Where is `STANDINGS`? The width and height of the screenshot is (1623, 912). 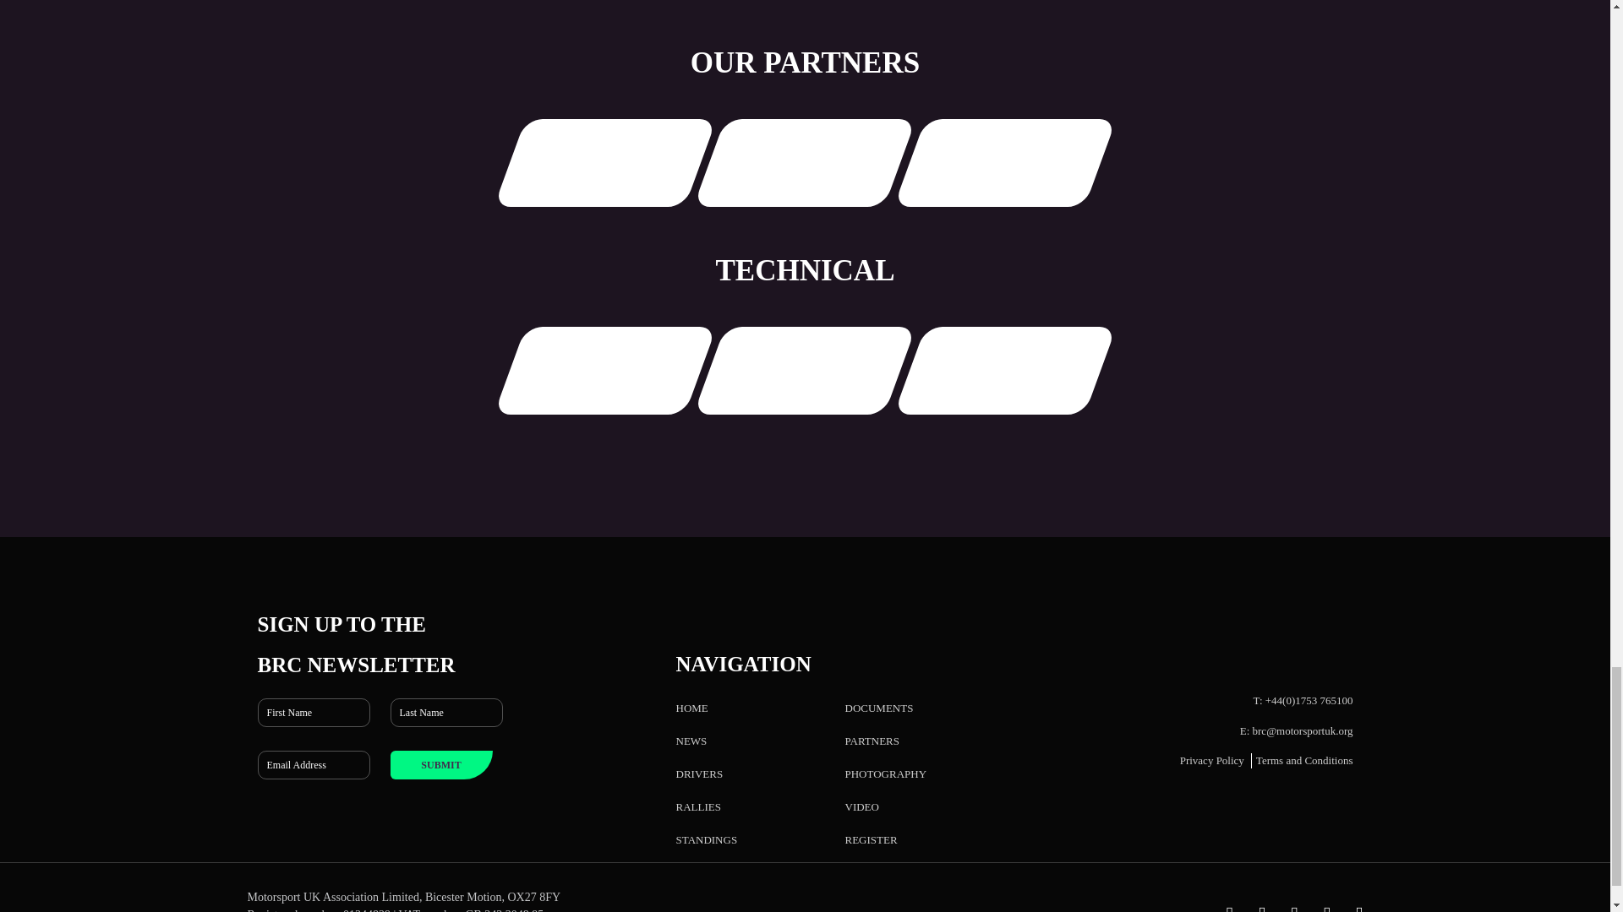 STANDINGS is located at coordinates (707, 839).